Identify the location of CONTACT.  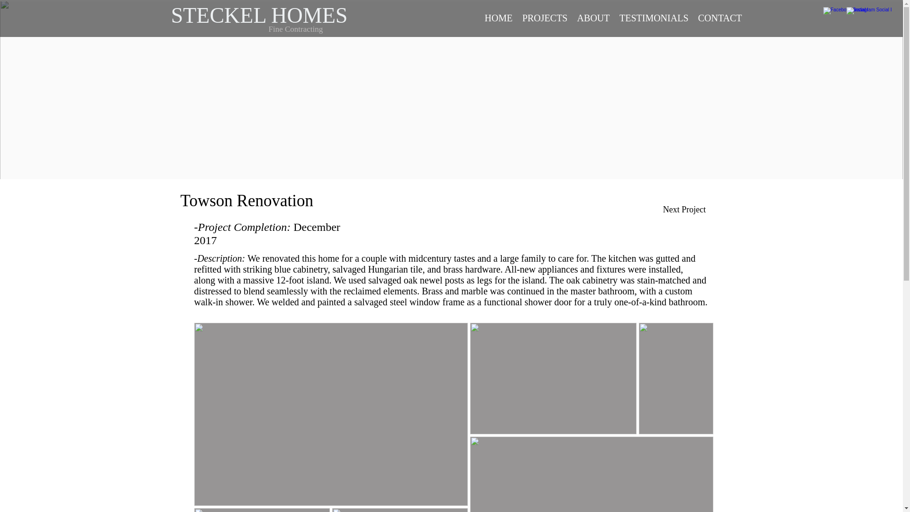
(719, 18).